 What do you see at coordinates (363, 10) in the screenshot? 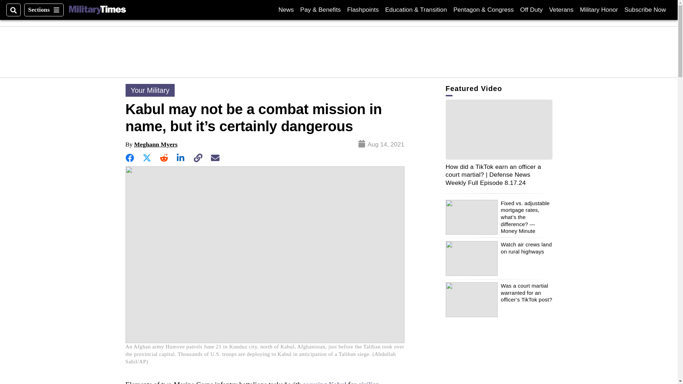
I see `Flashpoints` at bounding box center [363, 10].